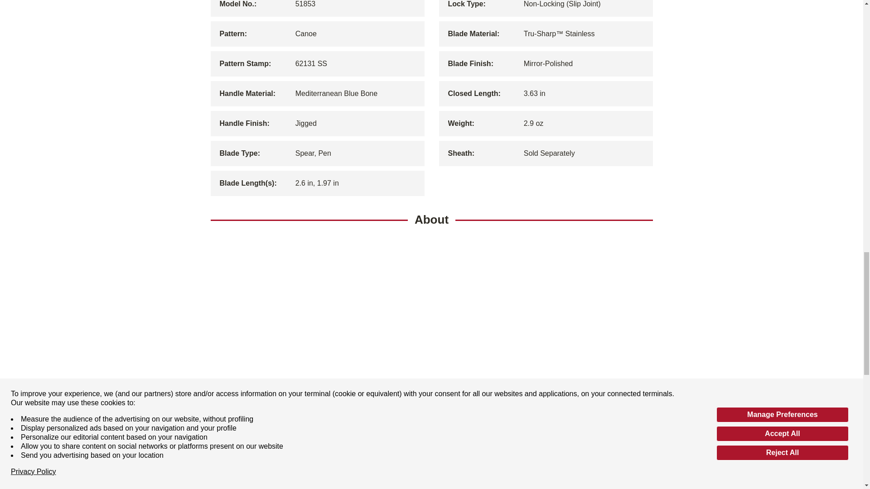 This screenshot has height=489, width=870. I want to click on 3.63, so click(585, 94).